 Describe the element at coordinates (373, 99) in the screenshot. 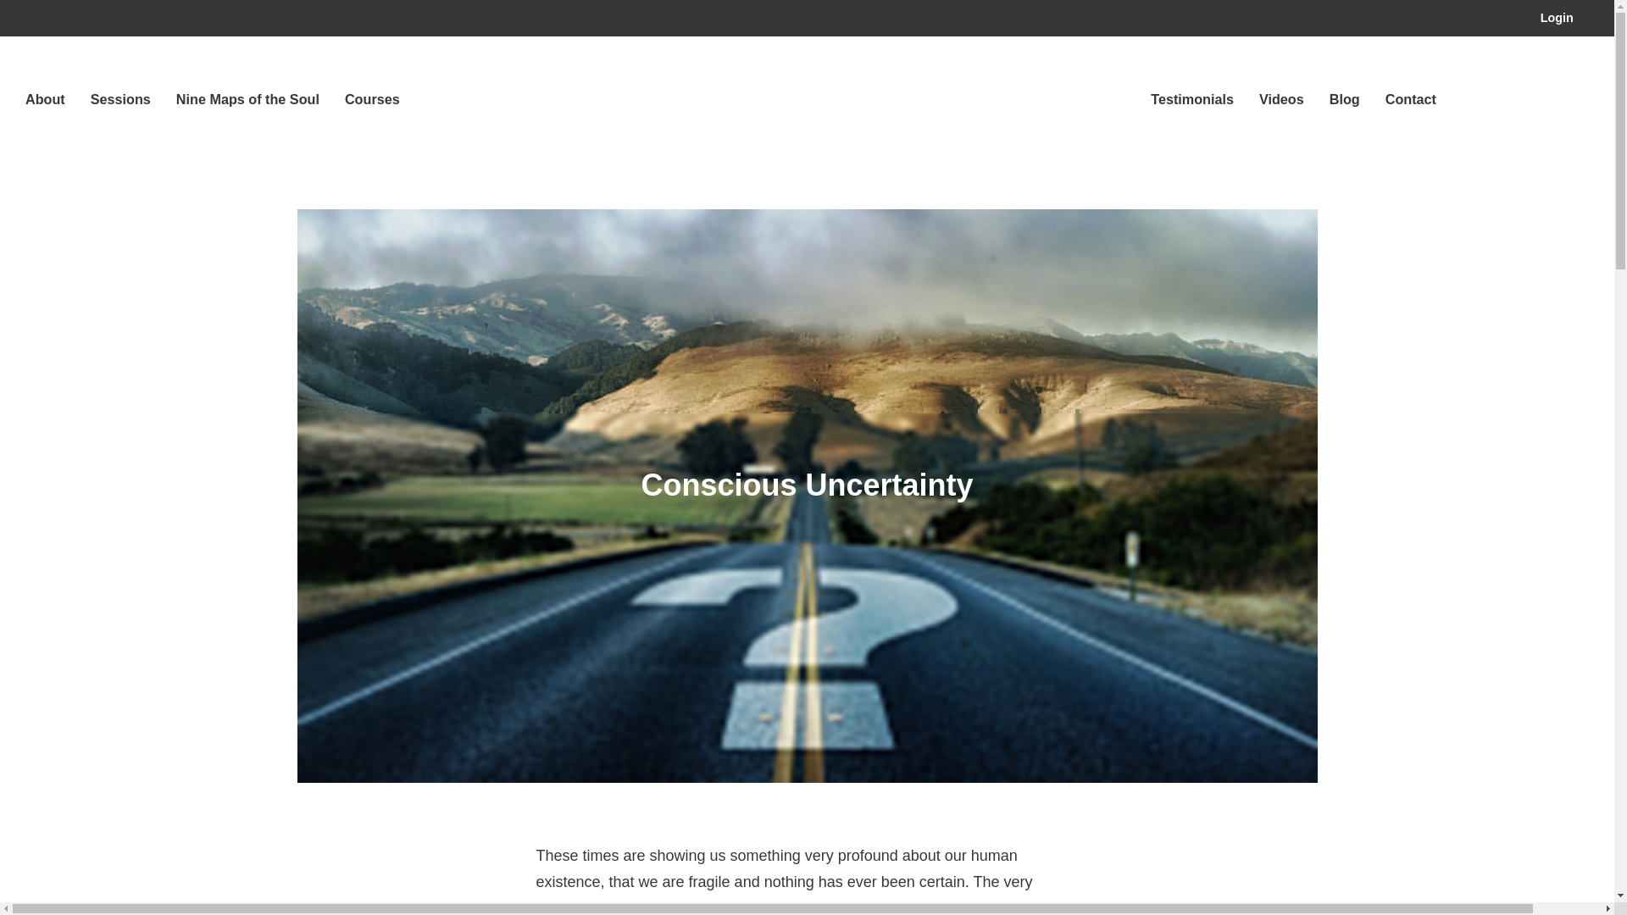

I see `Courses` at that location.